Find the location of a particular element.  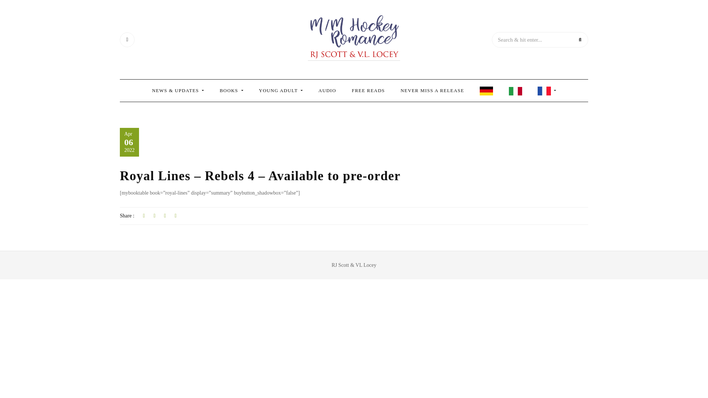

AUDIO is located at coordinates (327, 91).